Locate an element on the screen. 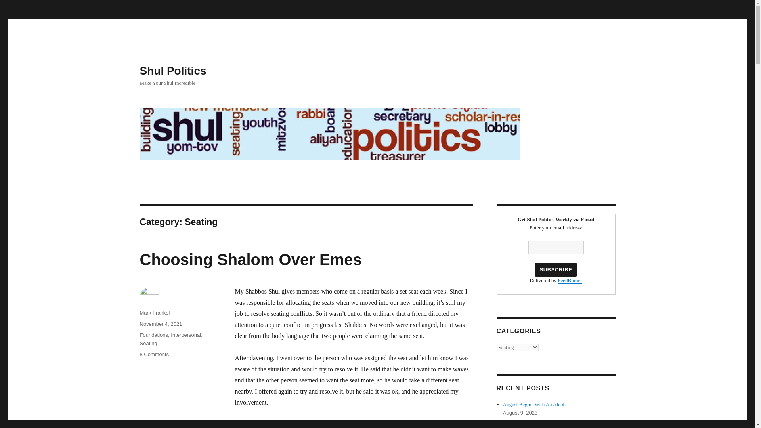  Mark Frankel is located at coordinates (155, 313).